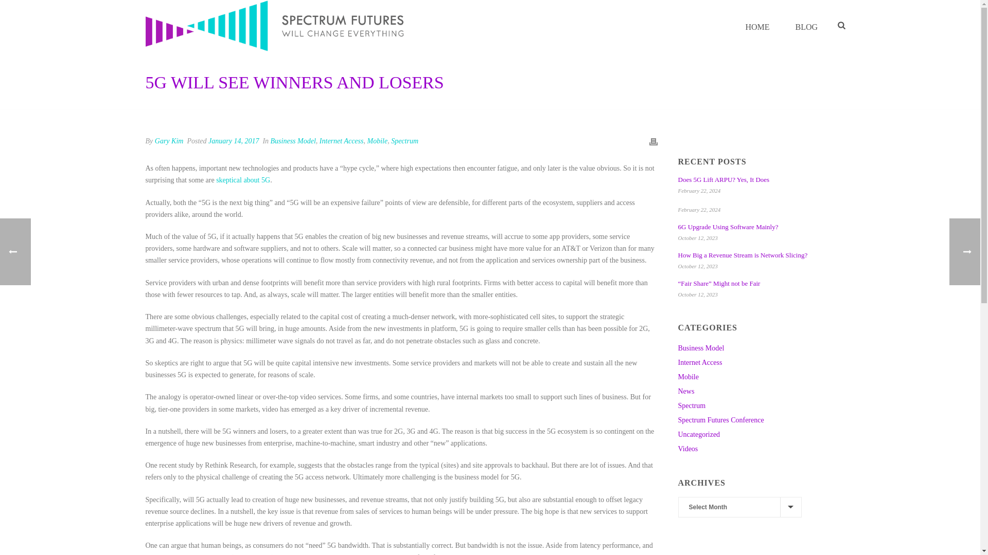 This screenshot has height=555, width=988. Describe the element at coordinates (377, 141) in the screenshot. I see `Mobile` at that location.